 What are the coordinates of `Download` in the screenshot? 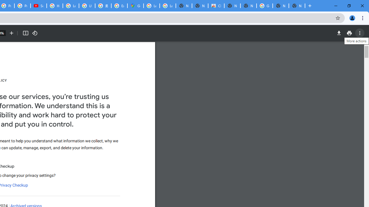 It's located at (339, 33).